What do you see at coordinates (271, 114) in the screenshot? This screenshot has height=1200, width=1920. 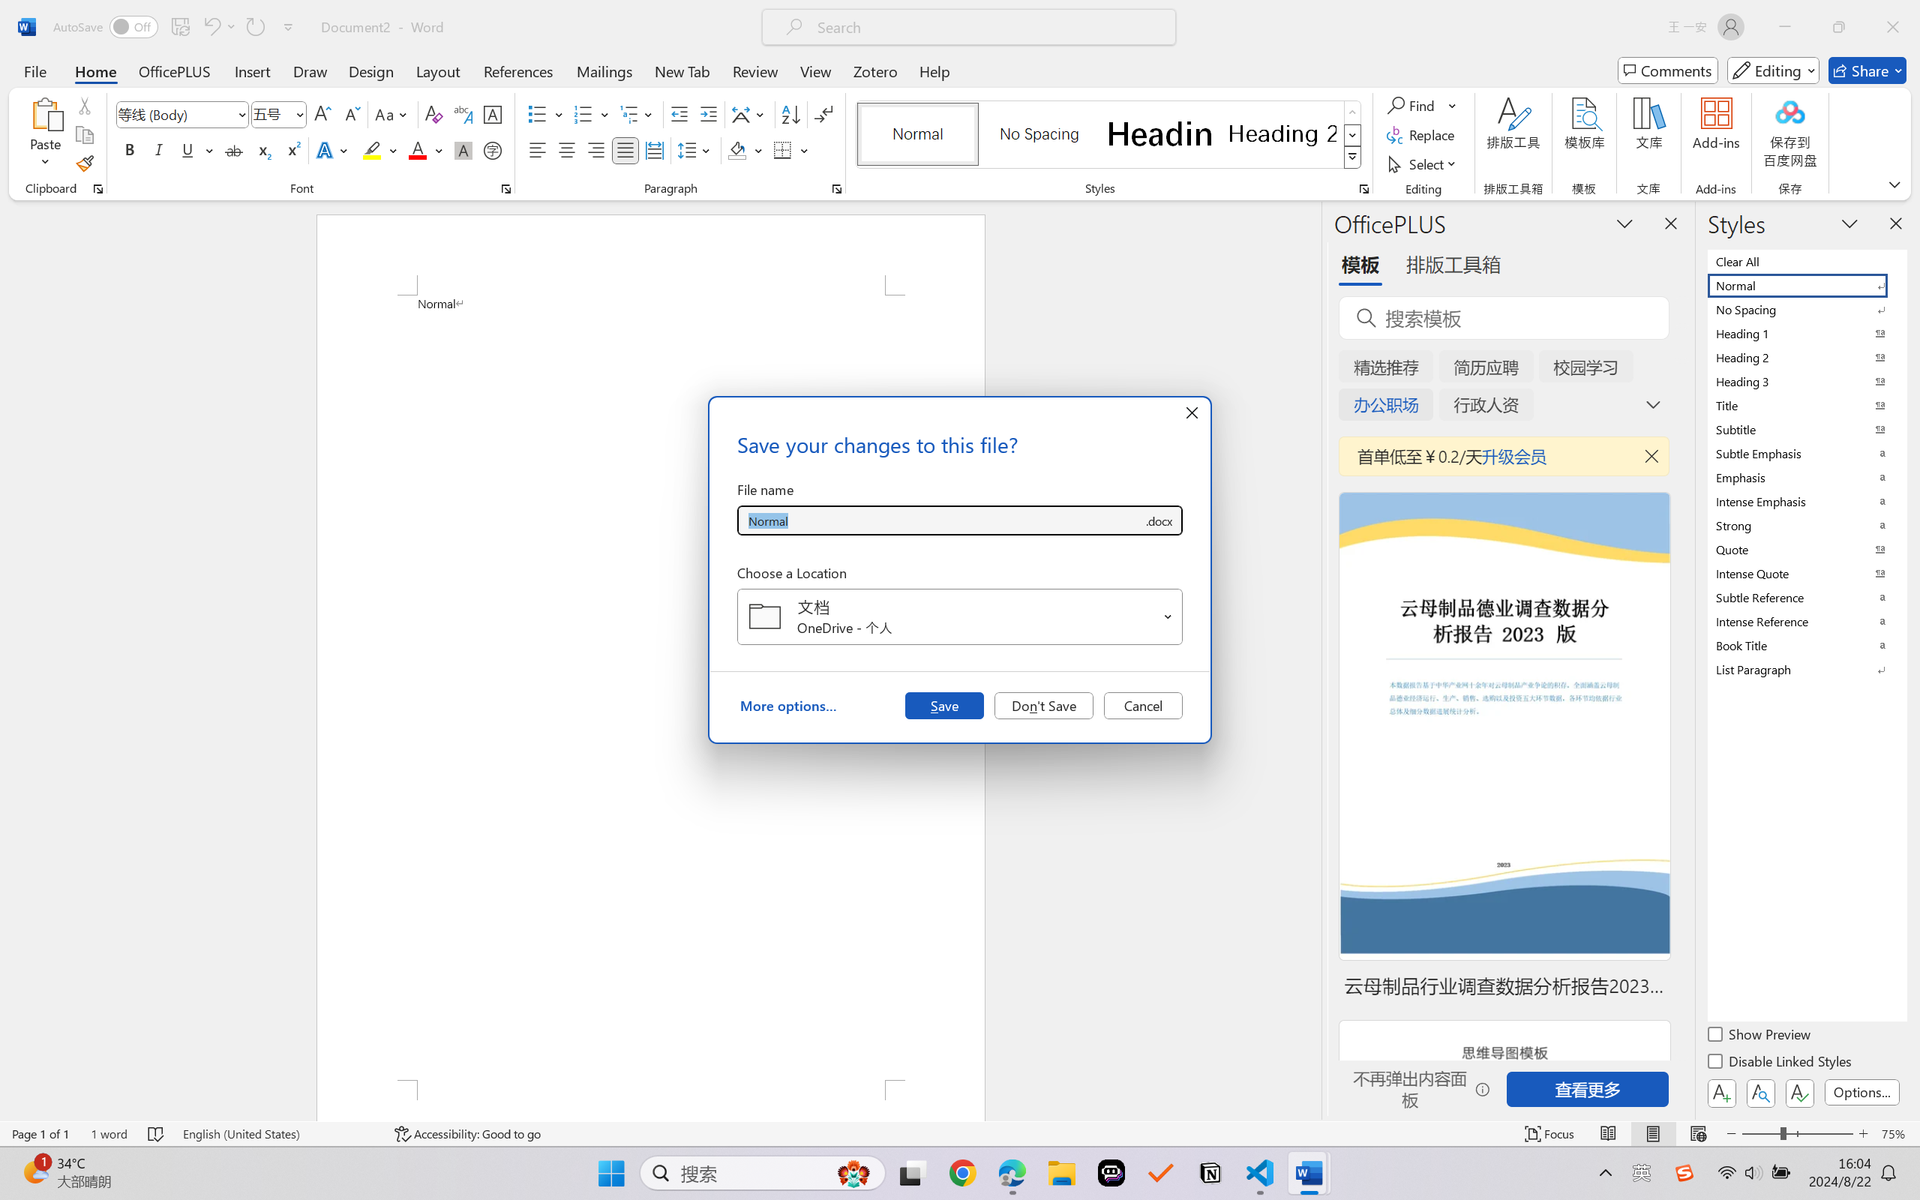 I see `Font Size` at bounding box center [271, 114].